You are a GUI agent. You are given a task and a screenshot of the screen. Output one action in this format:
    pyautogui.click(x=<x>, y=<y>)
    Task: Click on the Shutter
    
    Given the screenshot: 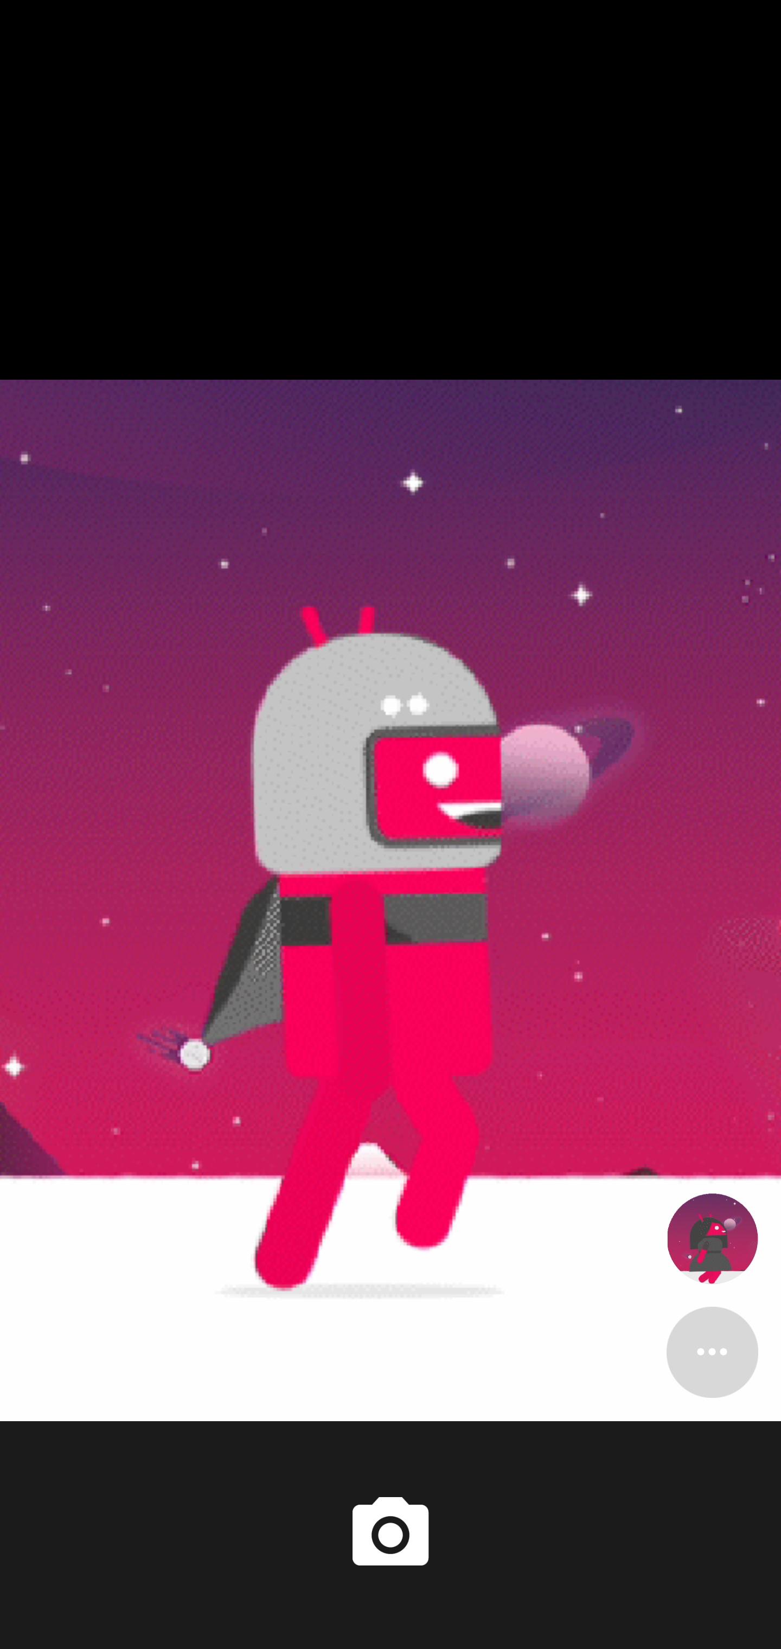 What is the action you would take?
    pyautogui.click(x=390, y=1535)
    